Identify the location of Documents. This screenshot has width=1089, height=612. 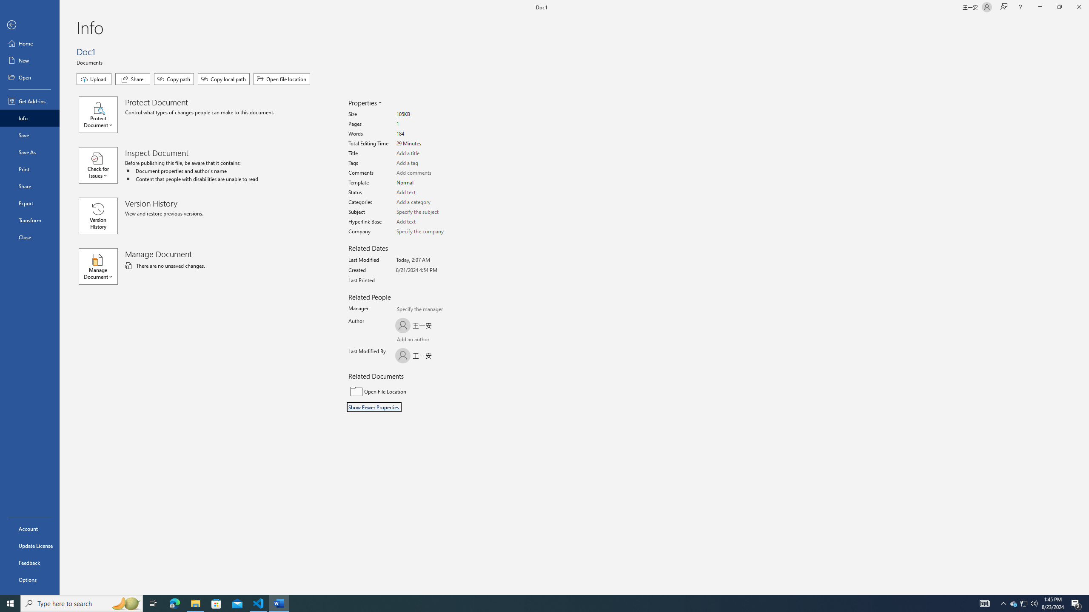
(90, 62).